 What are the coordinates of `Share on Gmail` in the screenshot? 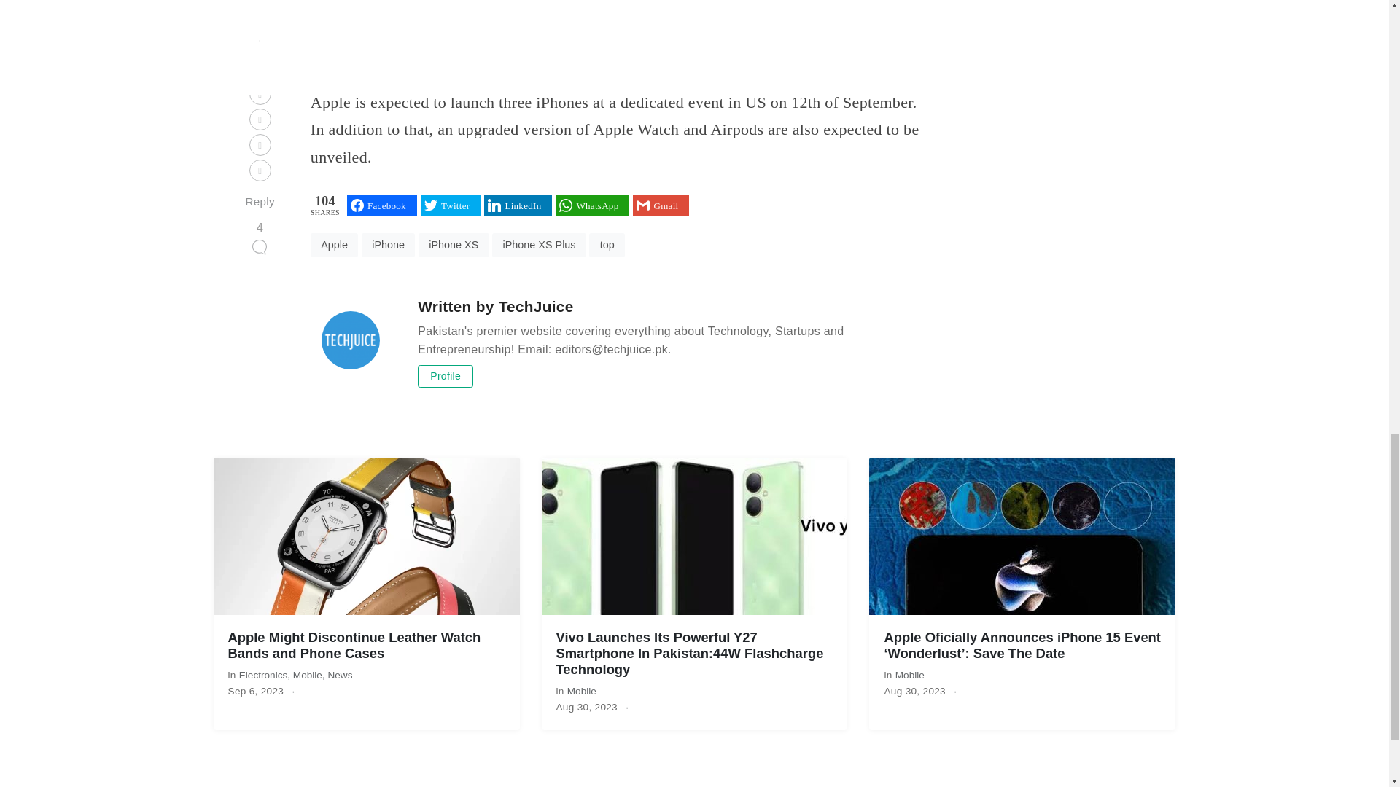 It's located at (661, 205).